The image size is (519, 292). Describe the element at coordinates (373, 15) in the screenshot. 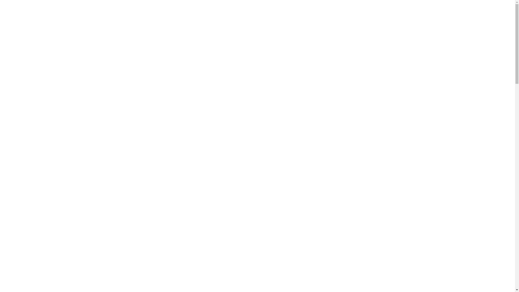

I see `Kontaktieren` at that location.